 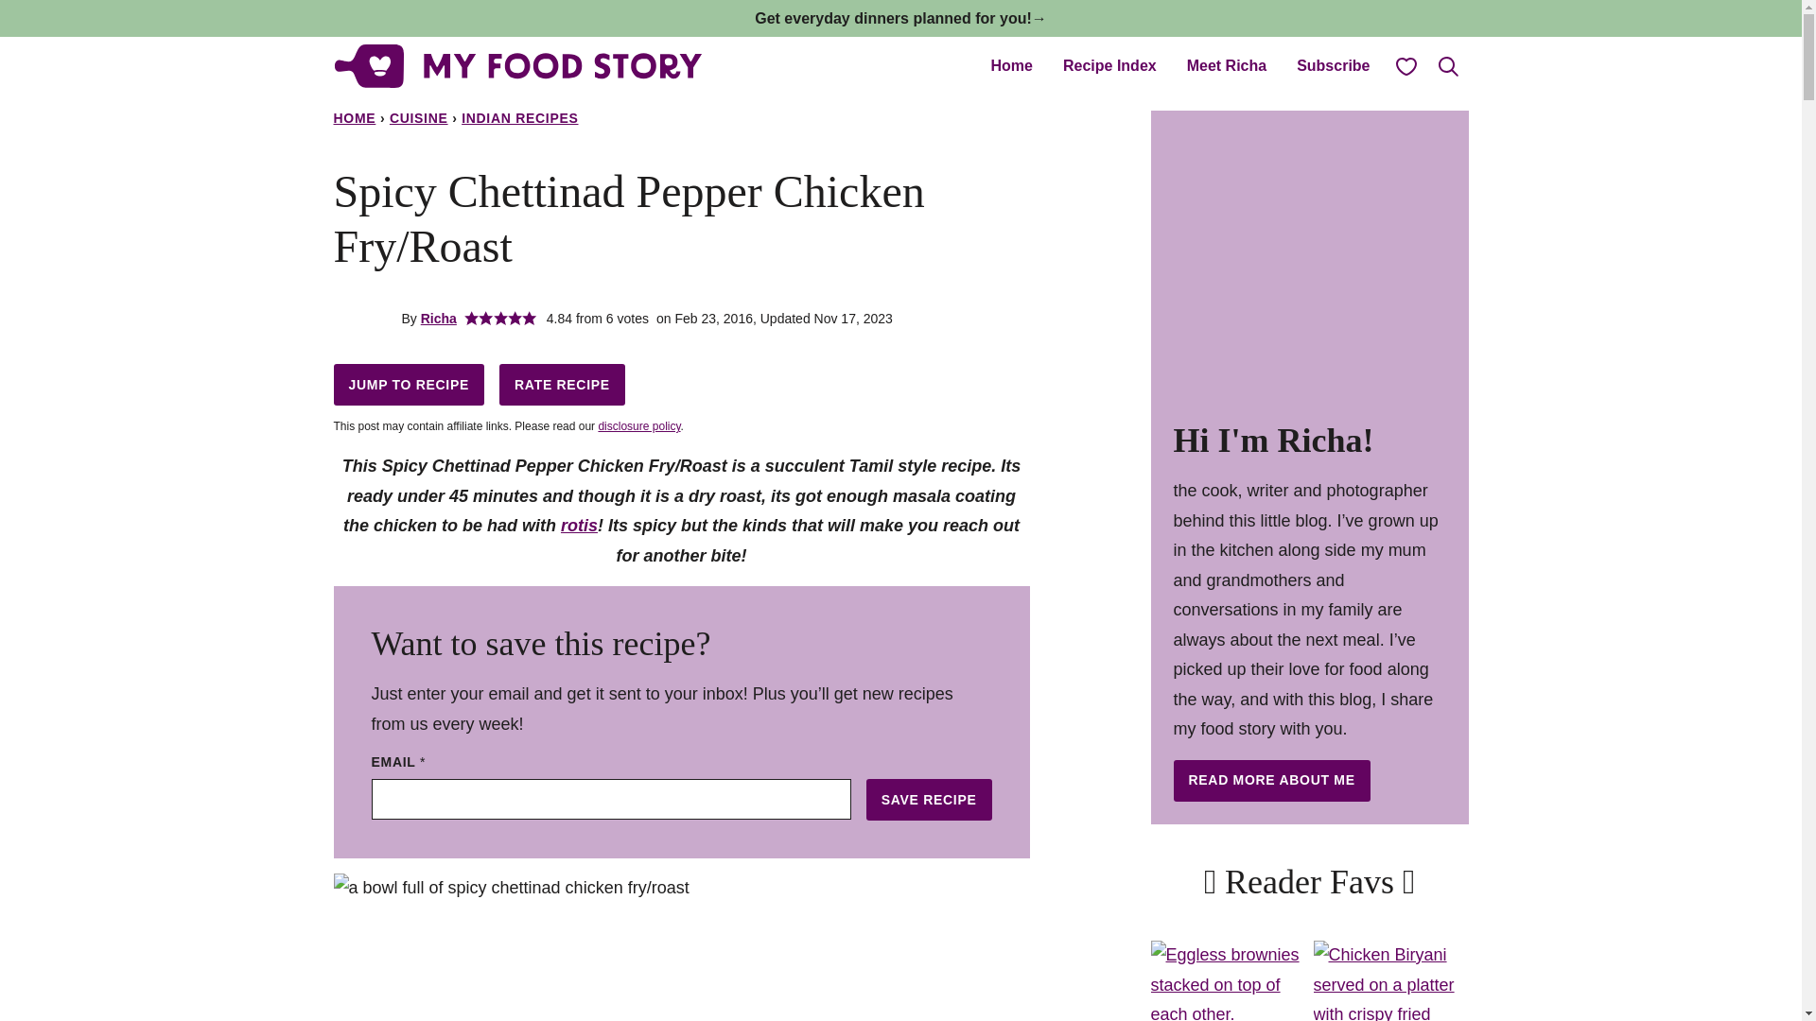 I want to click on Meet Richa, so click(x=1226, y=65).